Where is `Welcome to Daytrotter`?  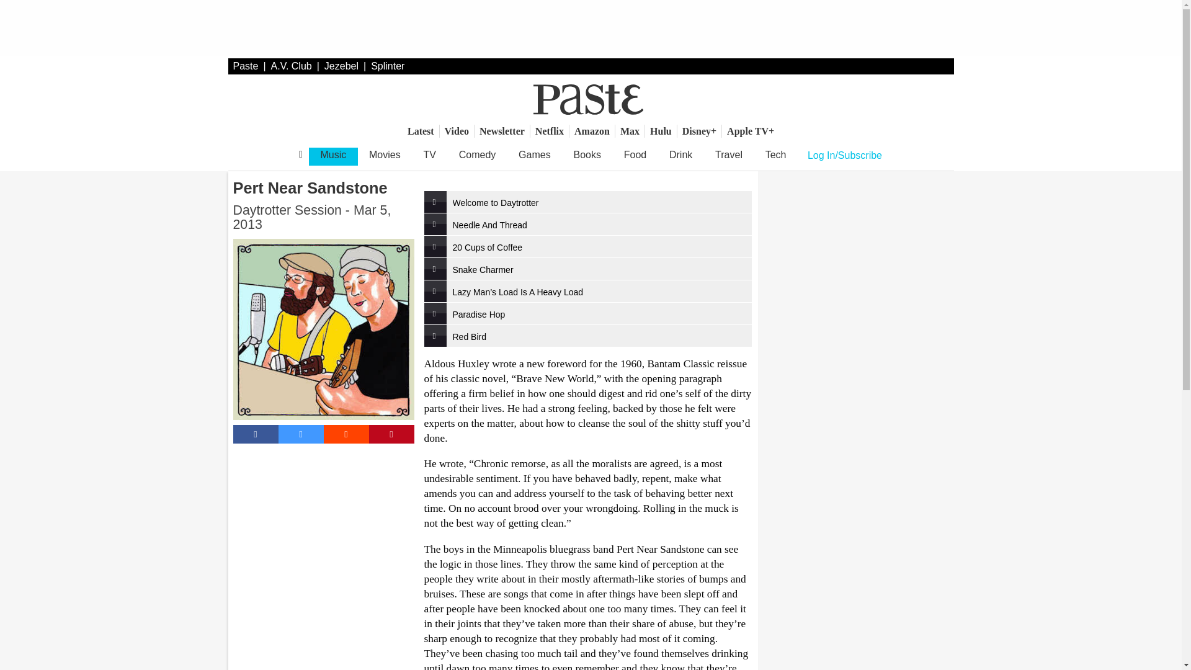 Welcome to Daytrotter is located at coordinates (587, 202).